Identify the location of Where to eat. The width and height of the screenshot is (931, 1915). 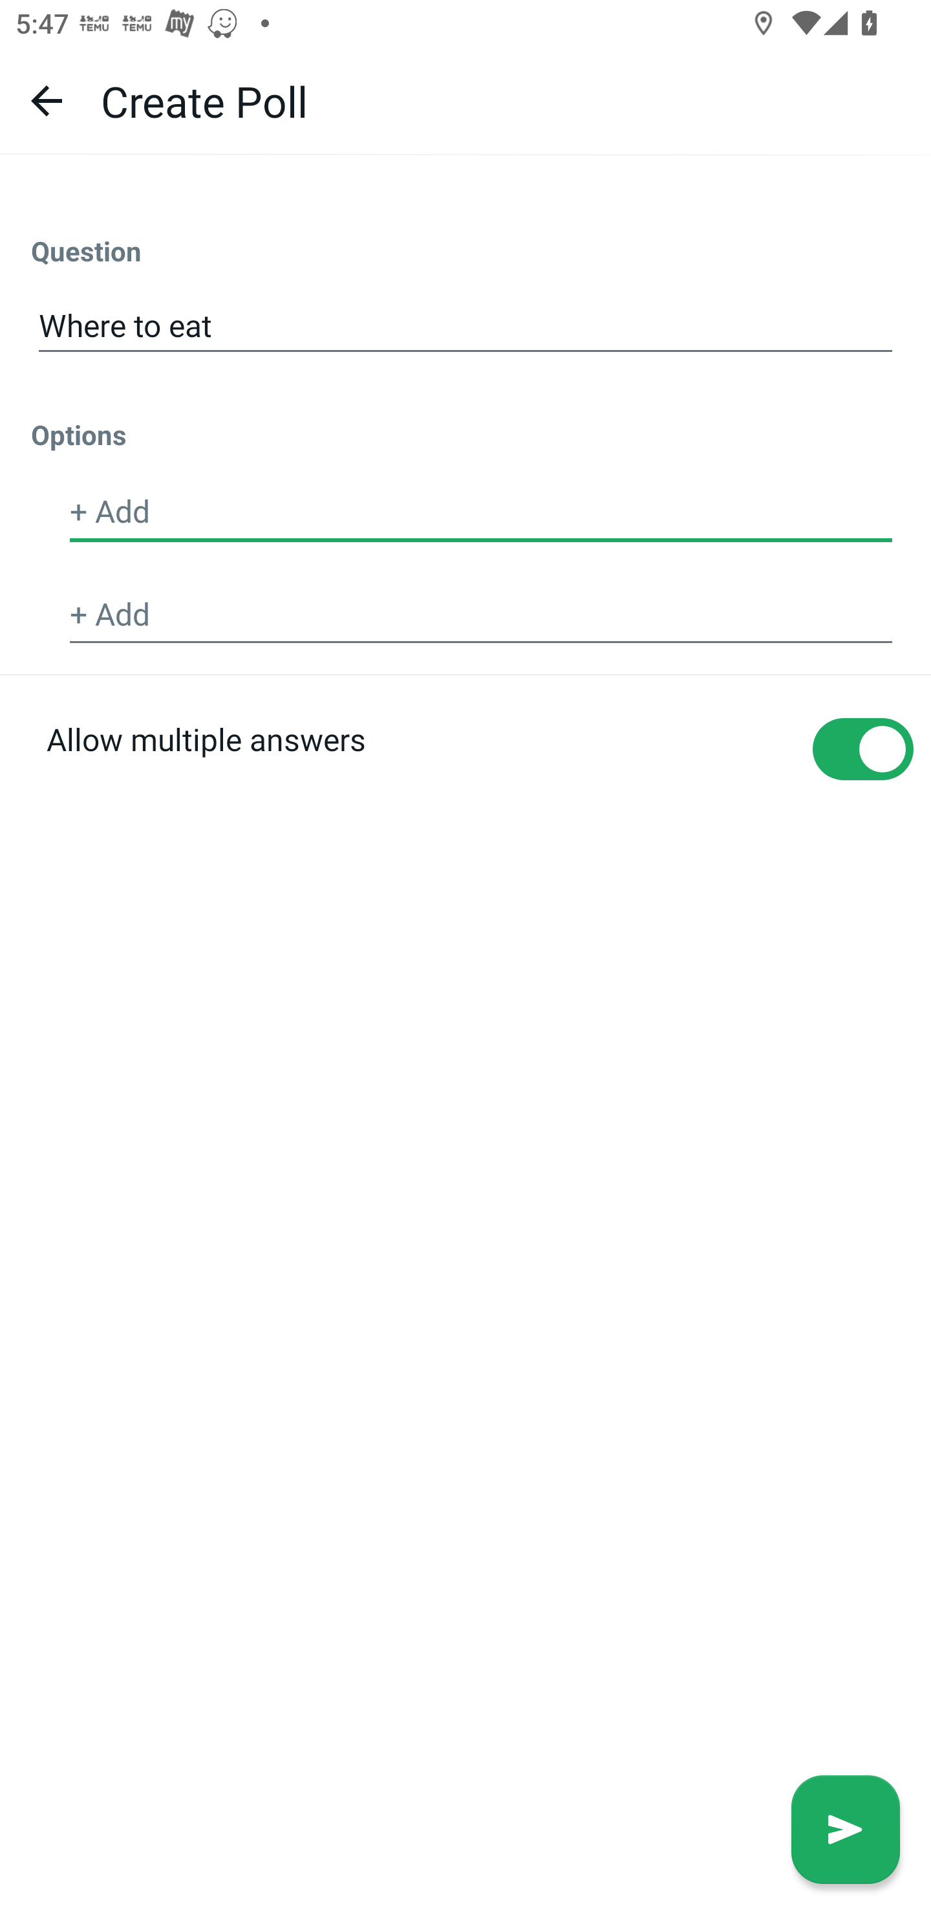
(465, 326).